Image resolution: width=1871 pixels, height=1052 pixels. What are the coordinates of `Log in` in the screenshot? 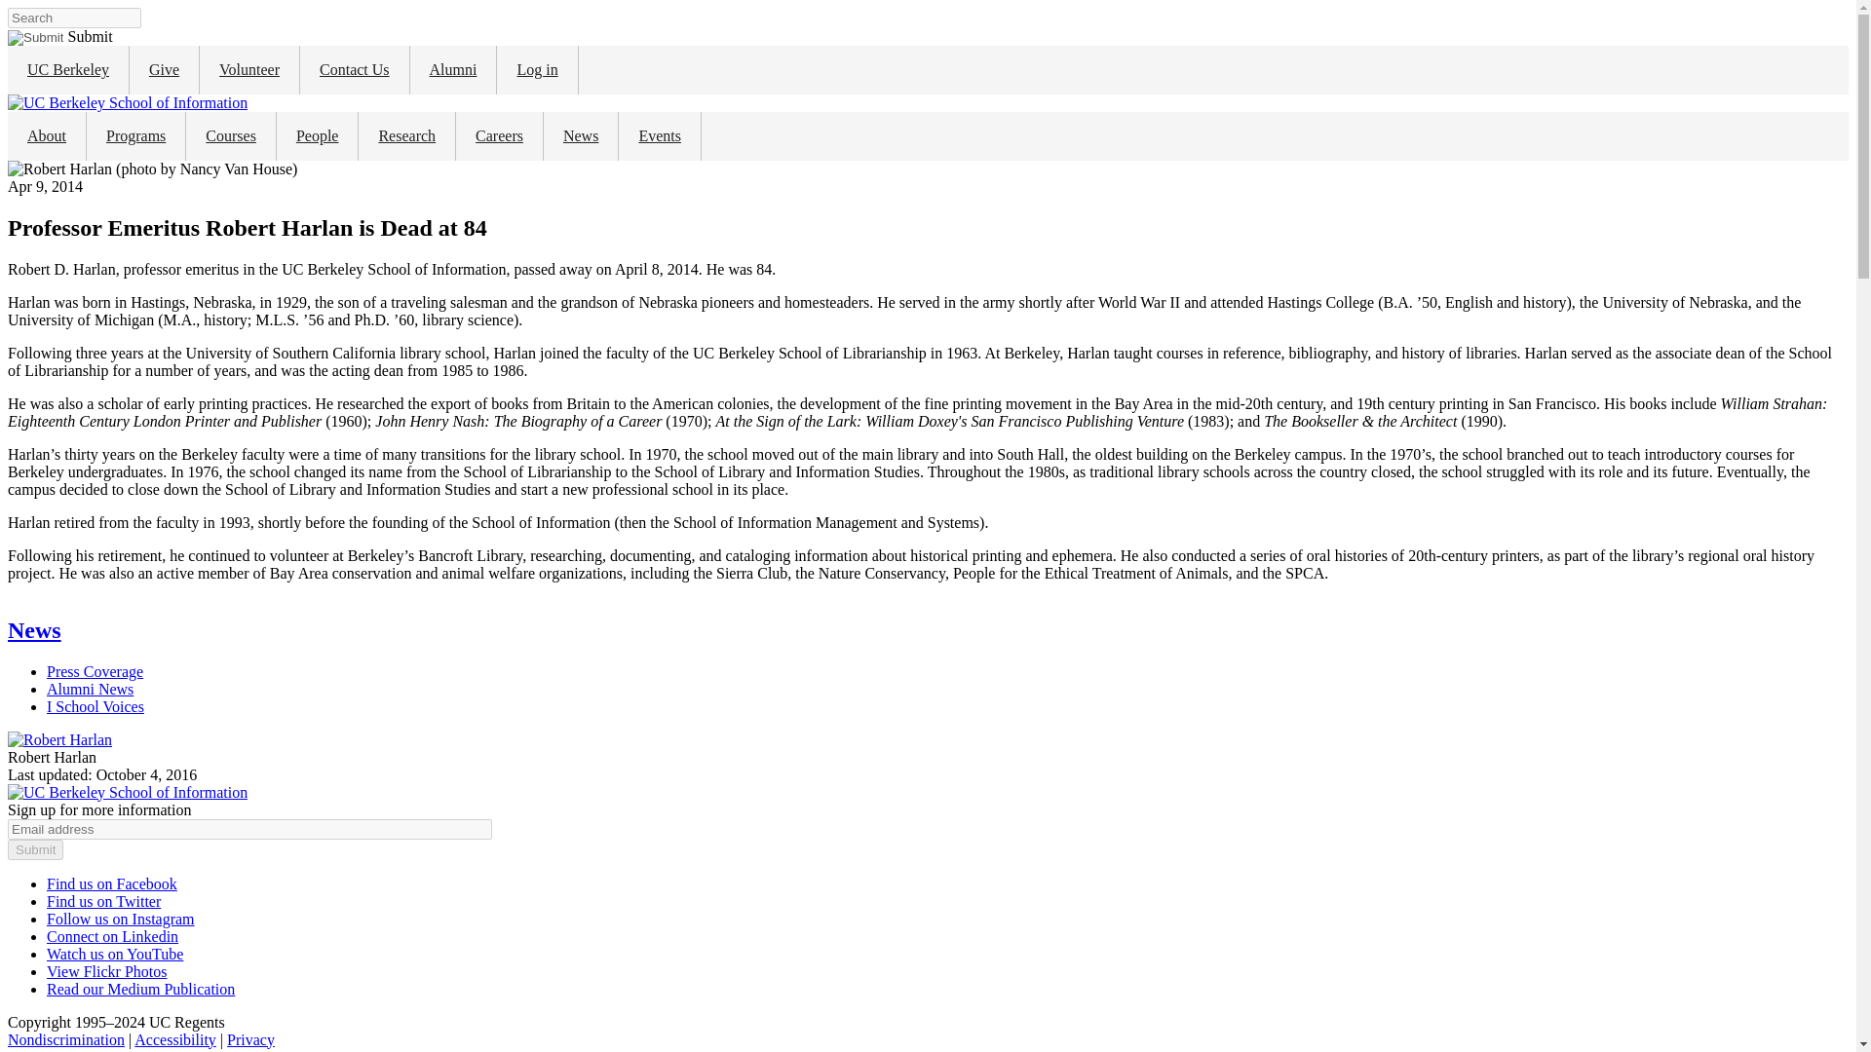 It's located at (536, 70).